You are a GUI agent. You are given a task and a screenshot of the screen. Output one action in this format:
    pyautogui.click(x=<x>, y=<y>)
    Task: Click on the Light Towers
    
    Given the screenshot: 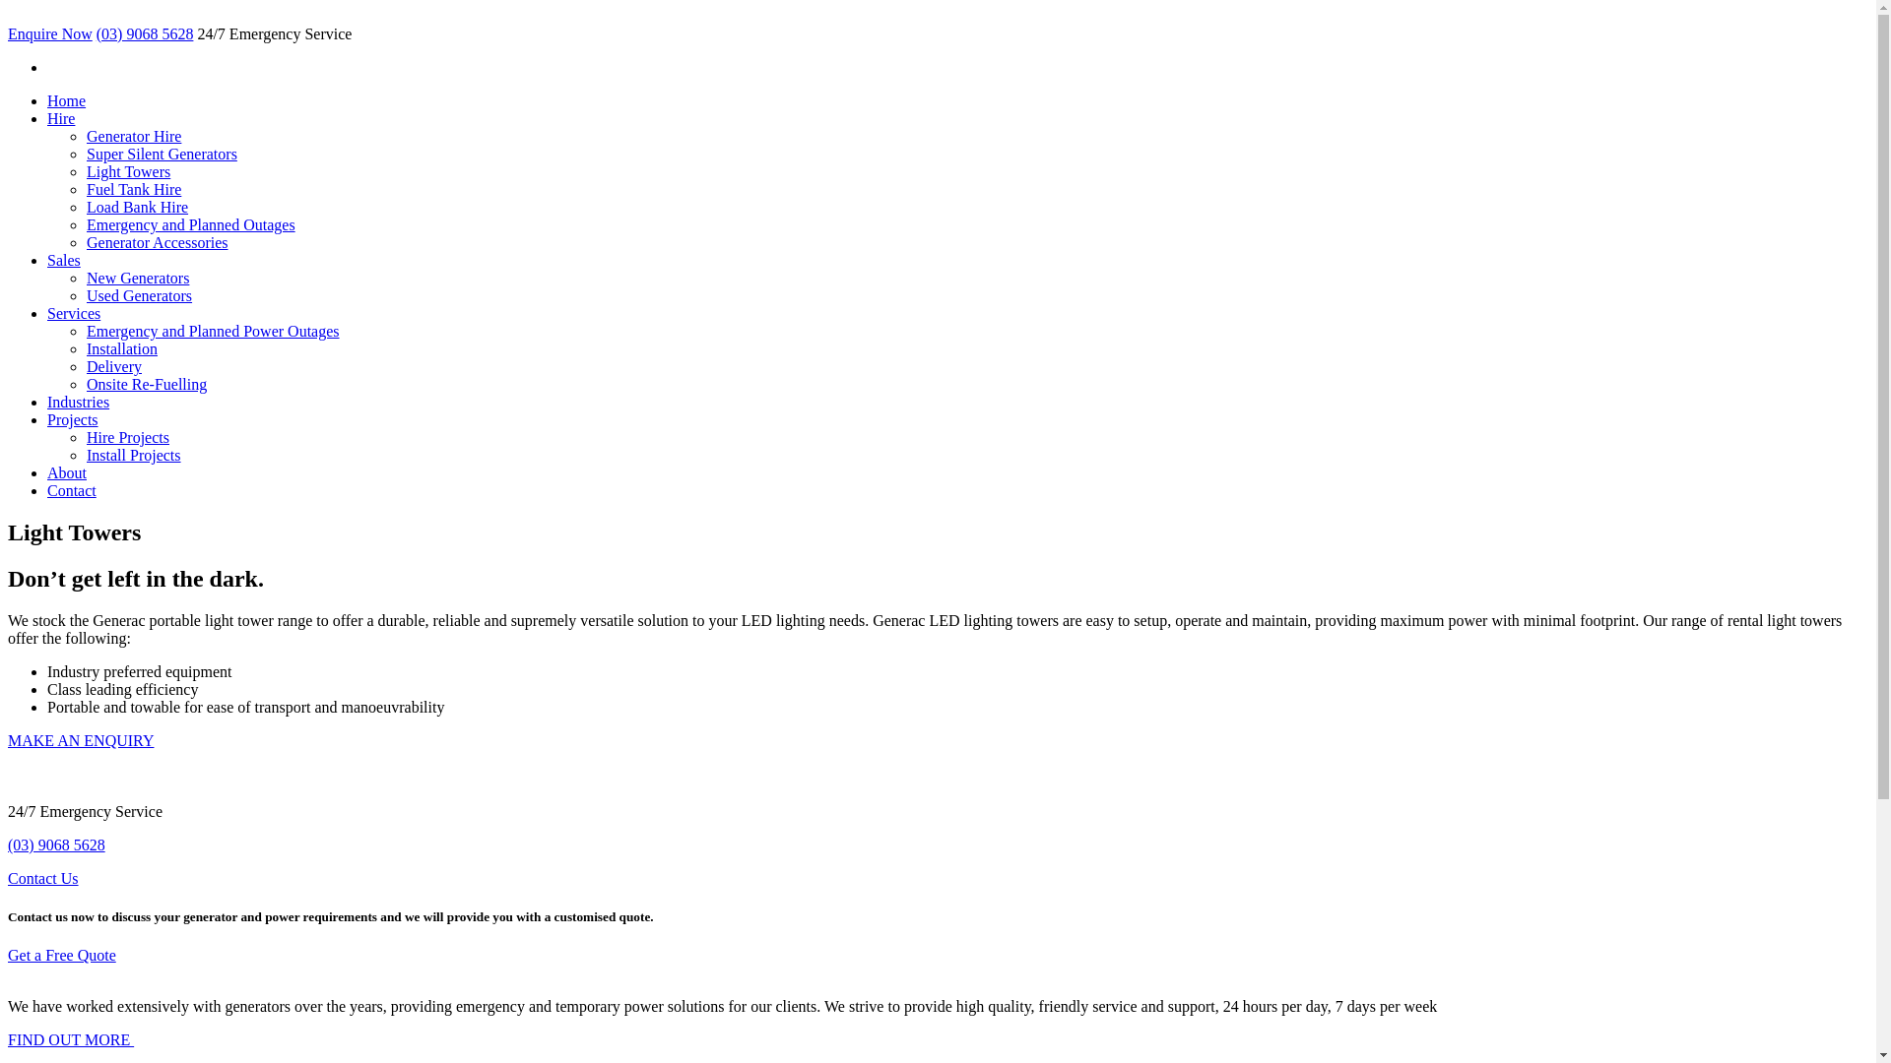 What is the action you would take?
    pyautogui.click(x=128, y=171)
    